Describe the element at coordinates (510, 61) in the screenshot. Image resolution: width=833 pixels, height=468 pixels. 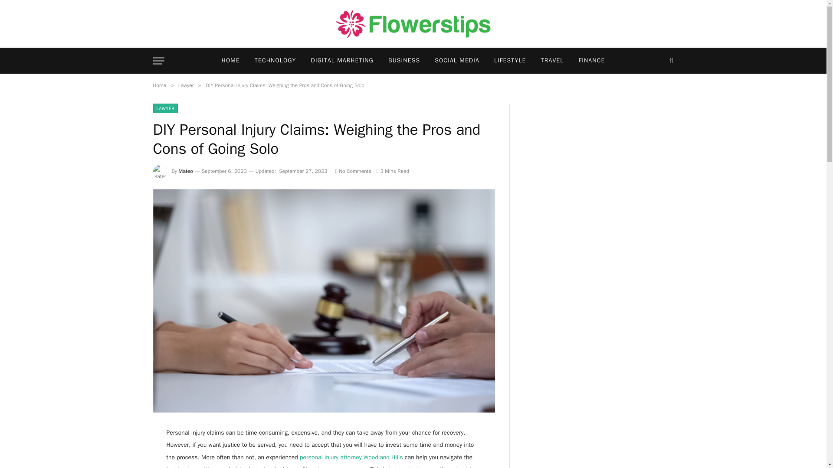
I see `LIFESTYLE` at that location.